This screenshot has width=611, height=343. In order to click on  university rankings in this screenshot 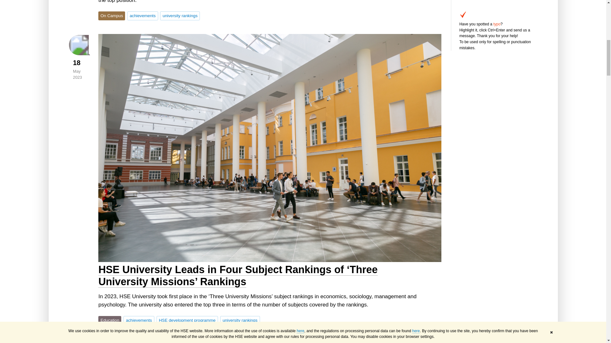, I will do `click(240, 320)`.